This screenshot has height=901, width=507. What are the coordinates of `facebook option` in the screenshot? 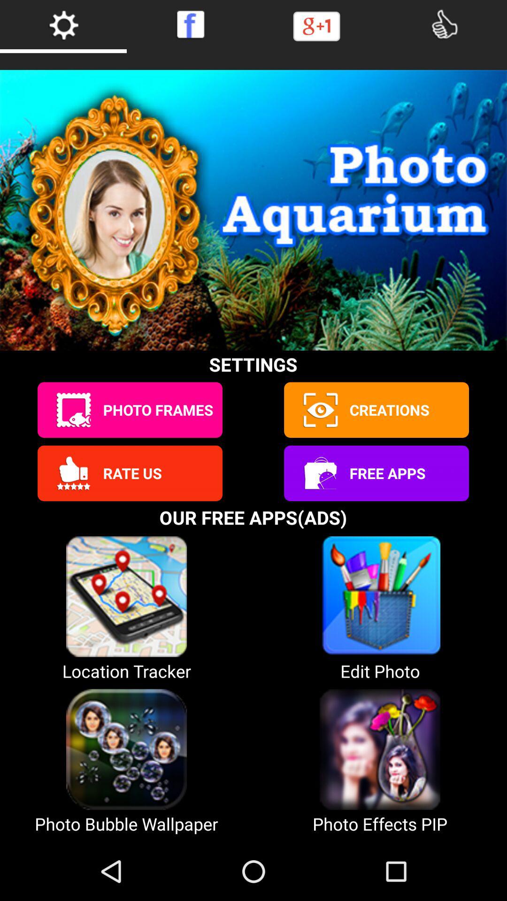 It's located at (190, 24).